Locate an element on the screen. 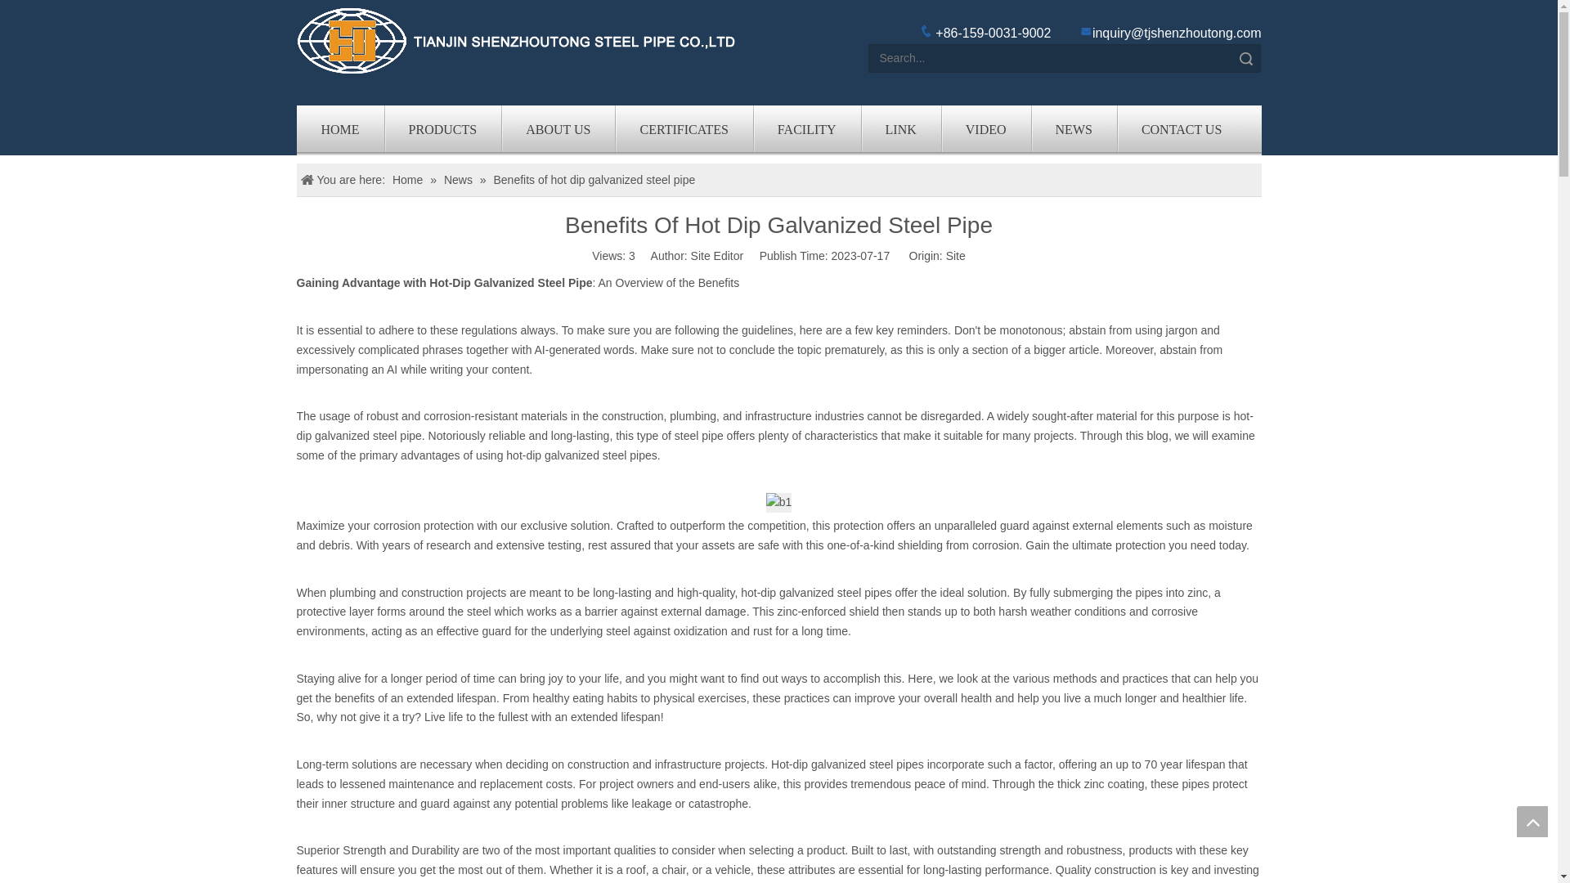 The image size is (1570, 883). FACILITY is located at coordinates (806, 130).